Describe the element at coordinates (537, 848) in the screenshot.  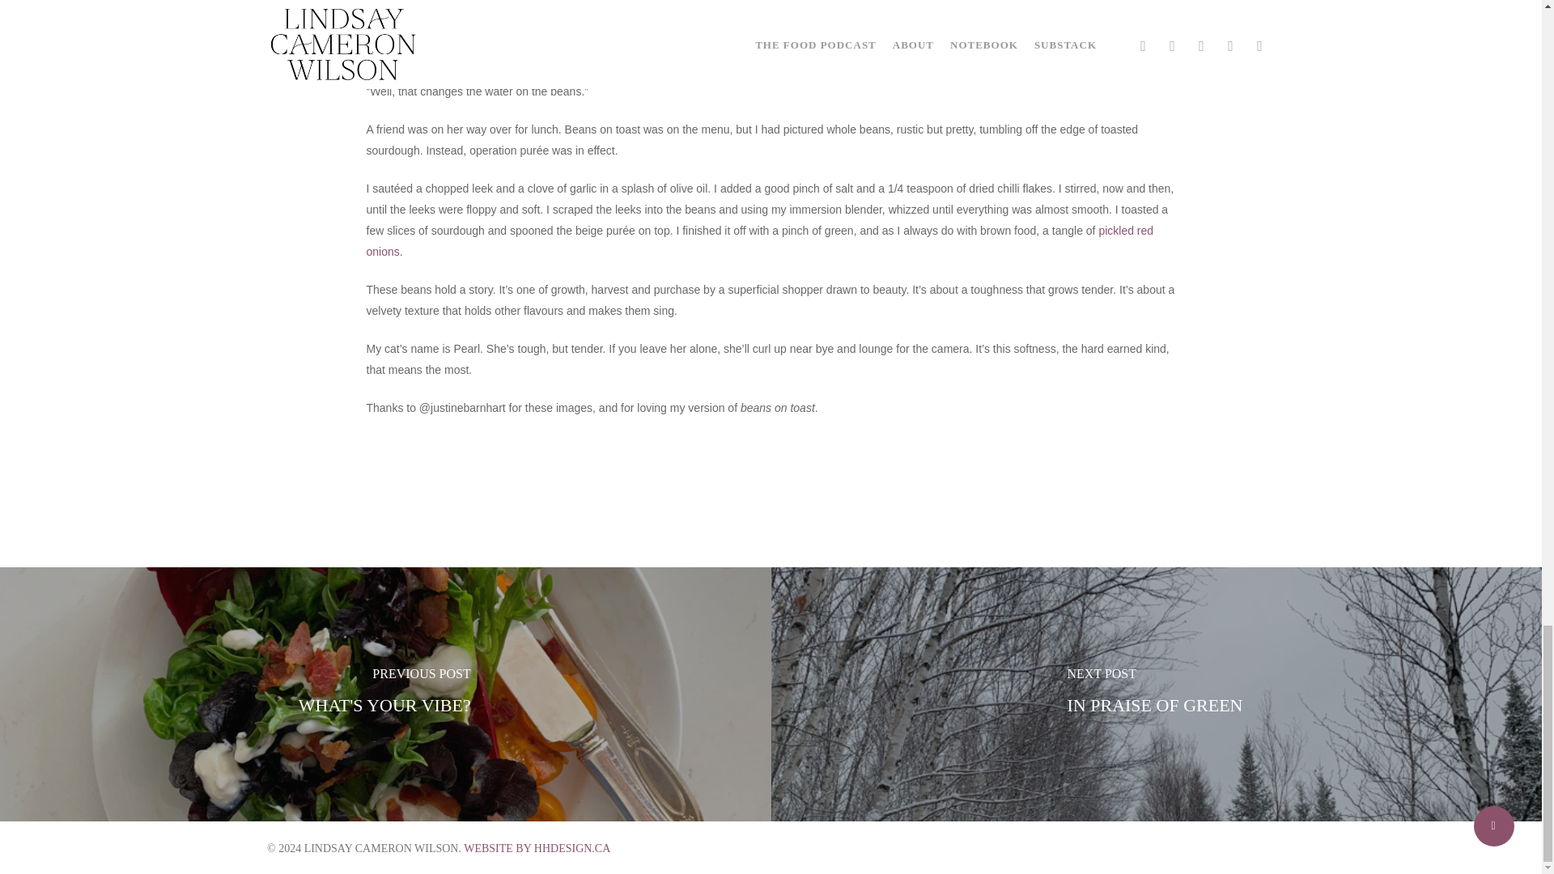
I see `WEBSITE BY HHDESIGN.CA` at that location.